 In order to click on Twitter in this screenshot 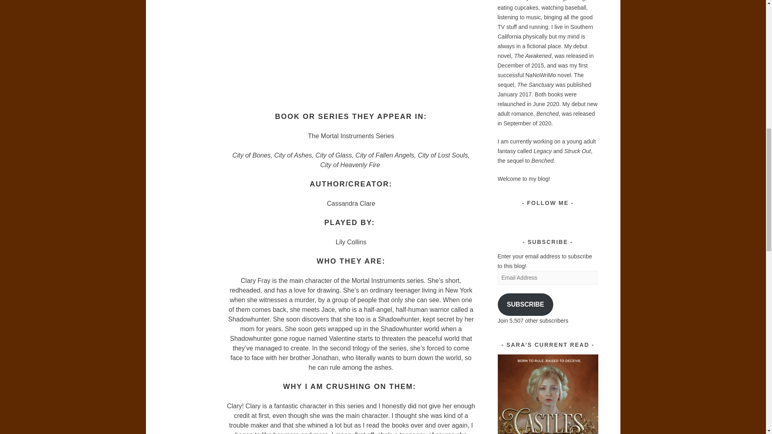, I will do `click(531, 218)`.